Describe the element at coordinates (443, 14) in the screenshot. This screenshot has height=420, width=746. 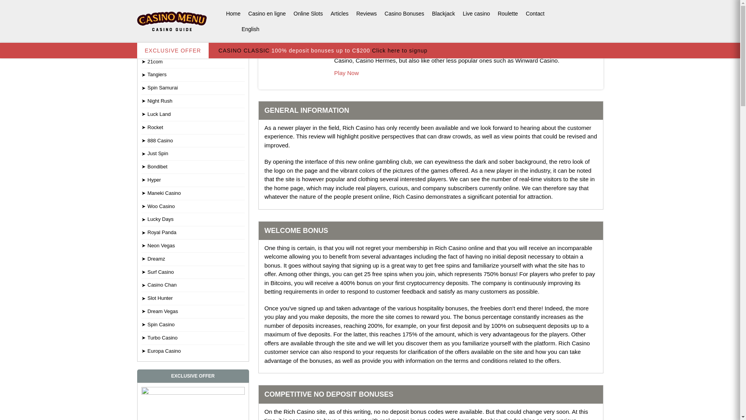
I see `Blackjack` at that location.